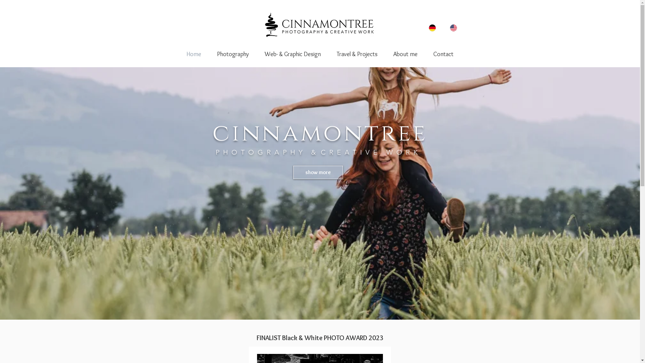  I want to click on show more, so click(318, 172).